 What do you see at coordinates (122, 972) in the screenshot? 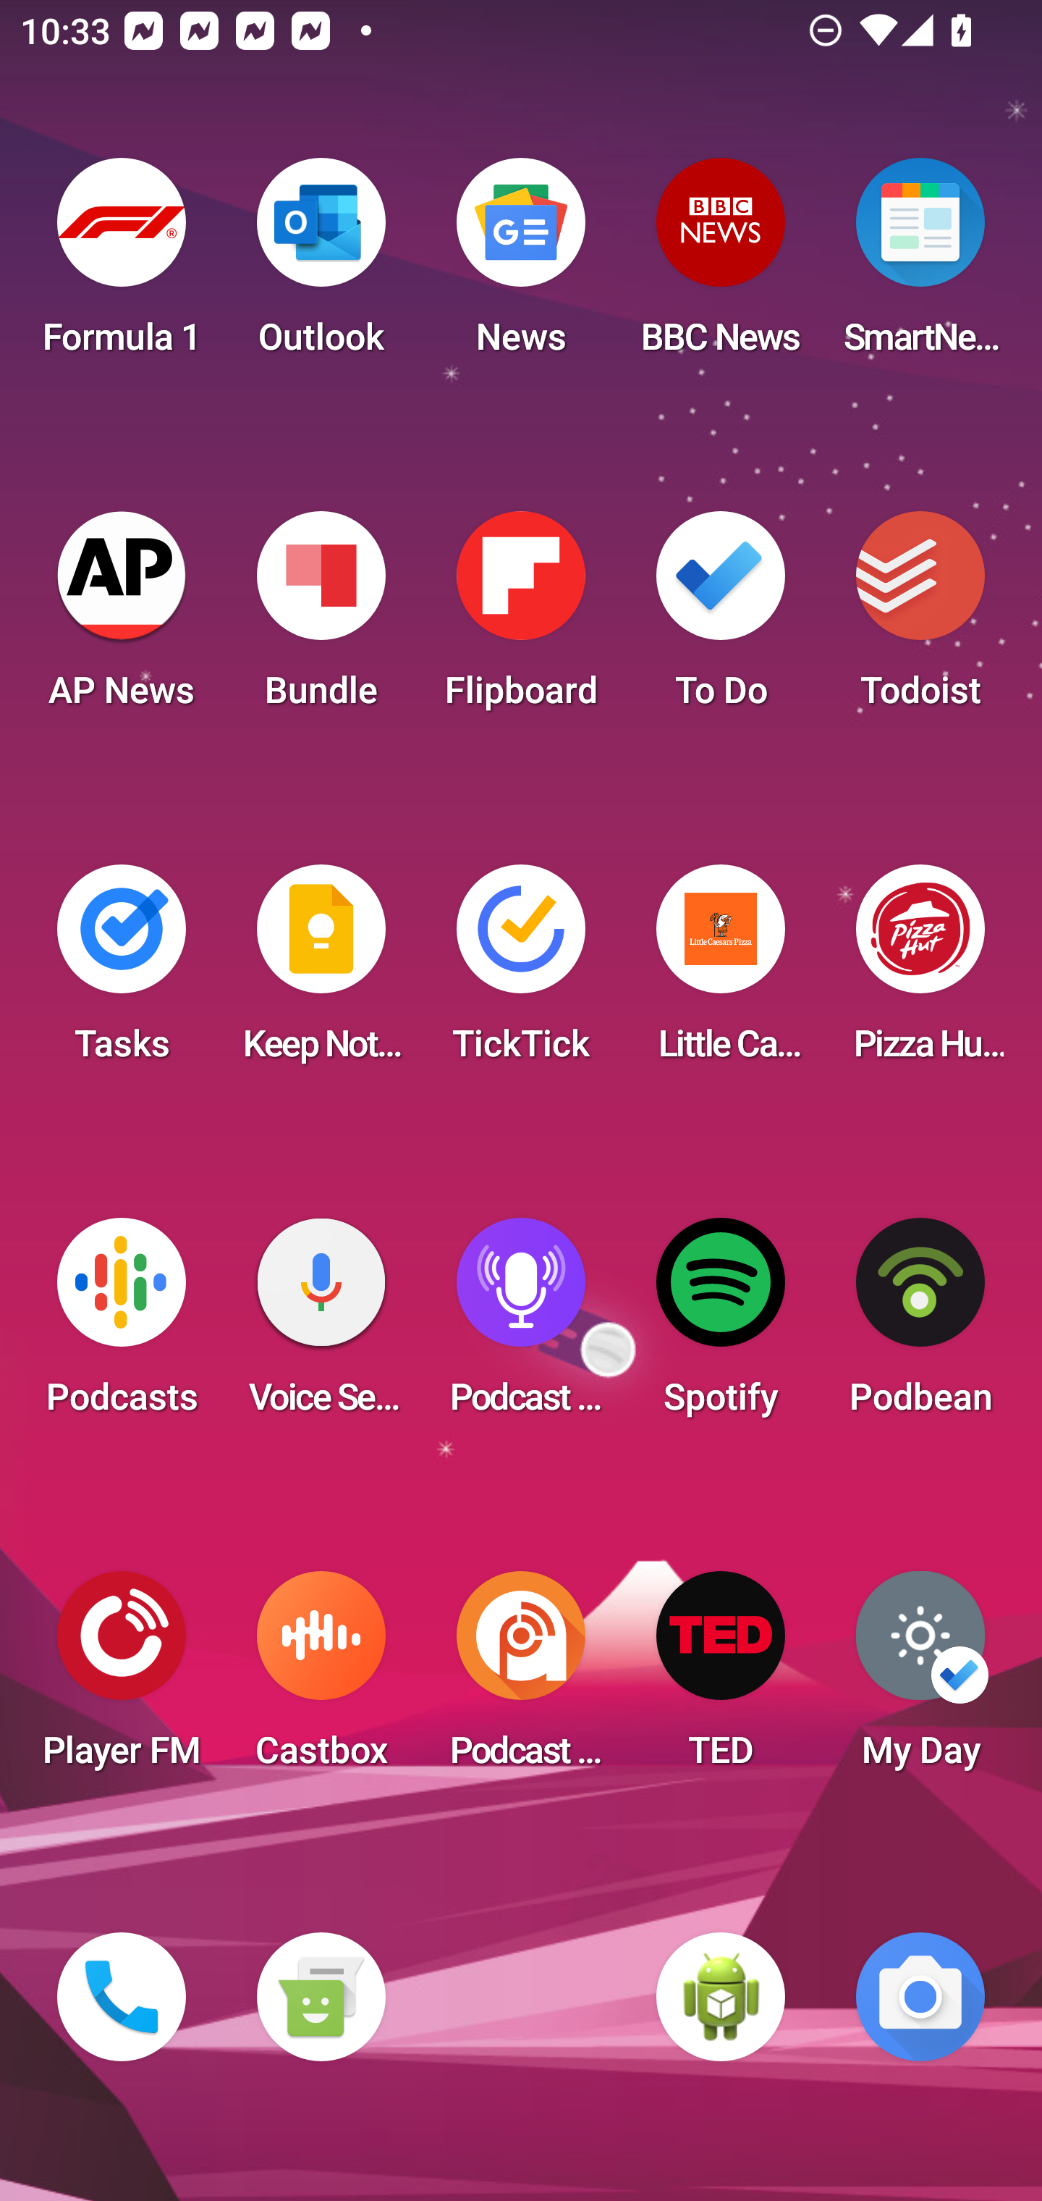
I see `Tasks` at bounding box center [122, 972].